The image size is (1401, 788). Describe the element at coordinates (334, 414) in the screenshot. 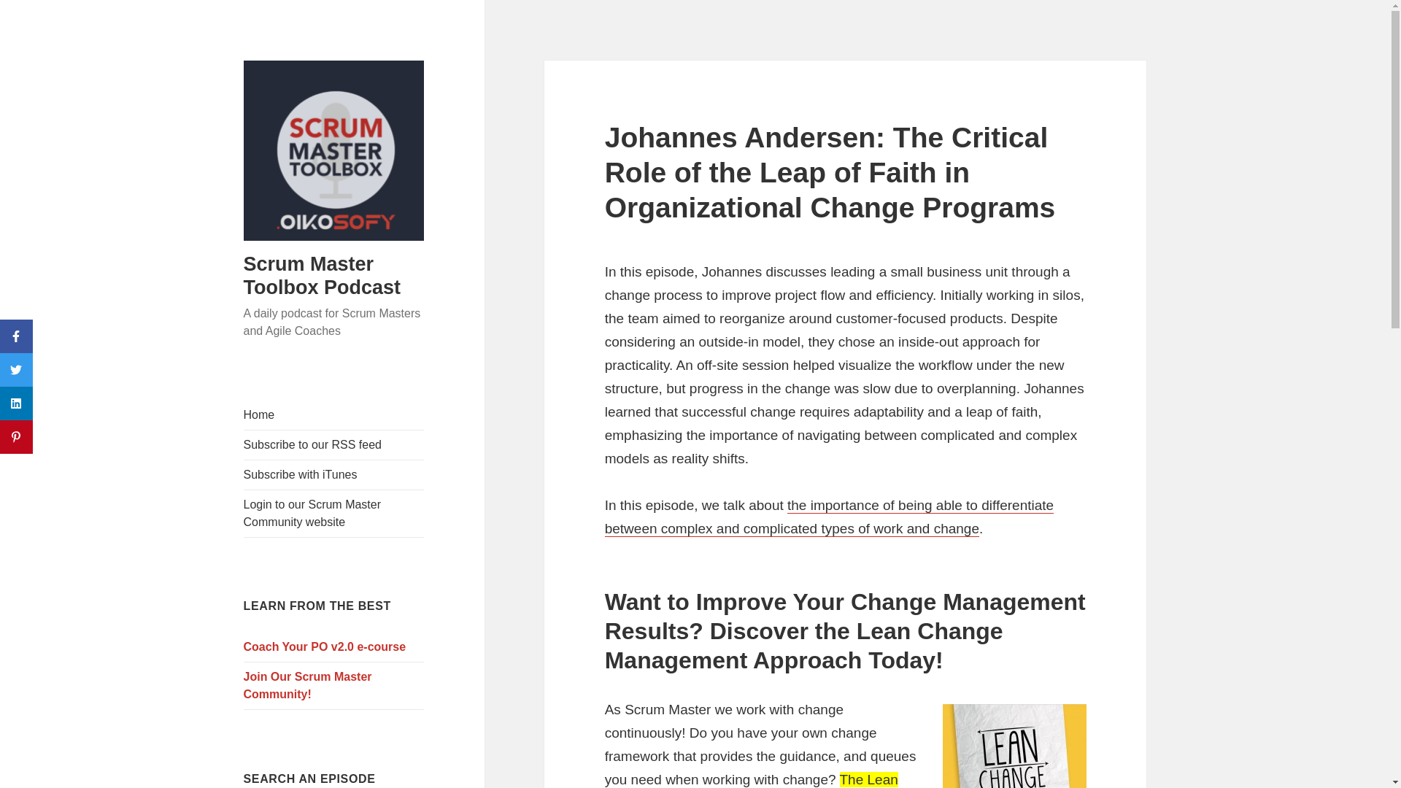

I see `Home` at that location.